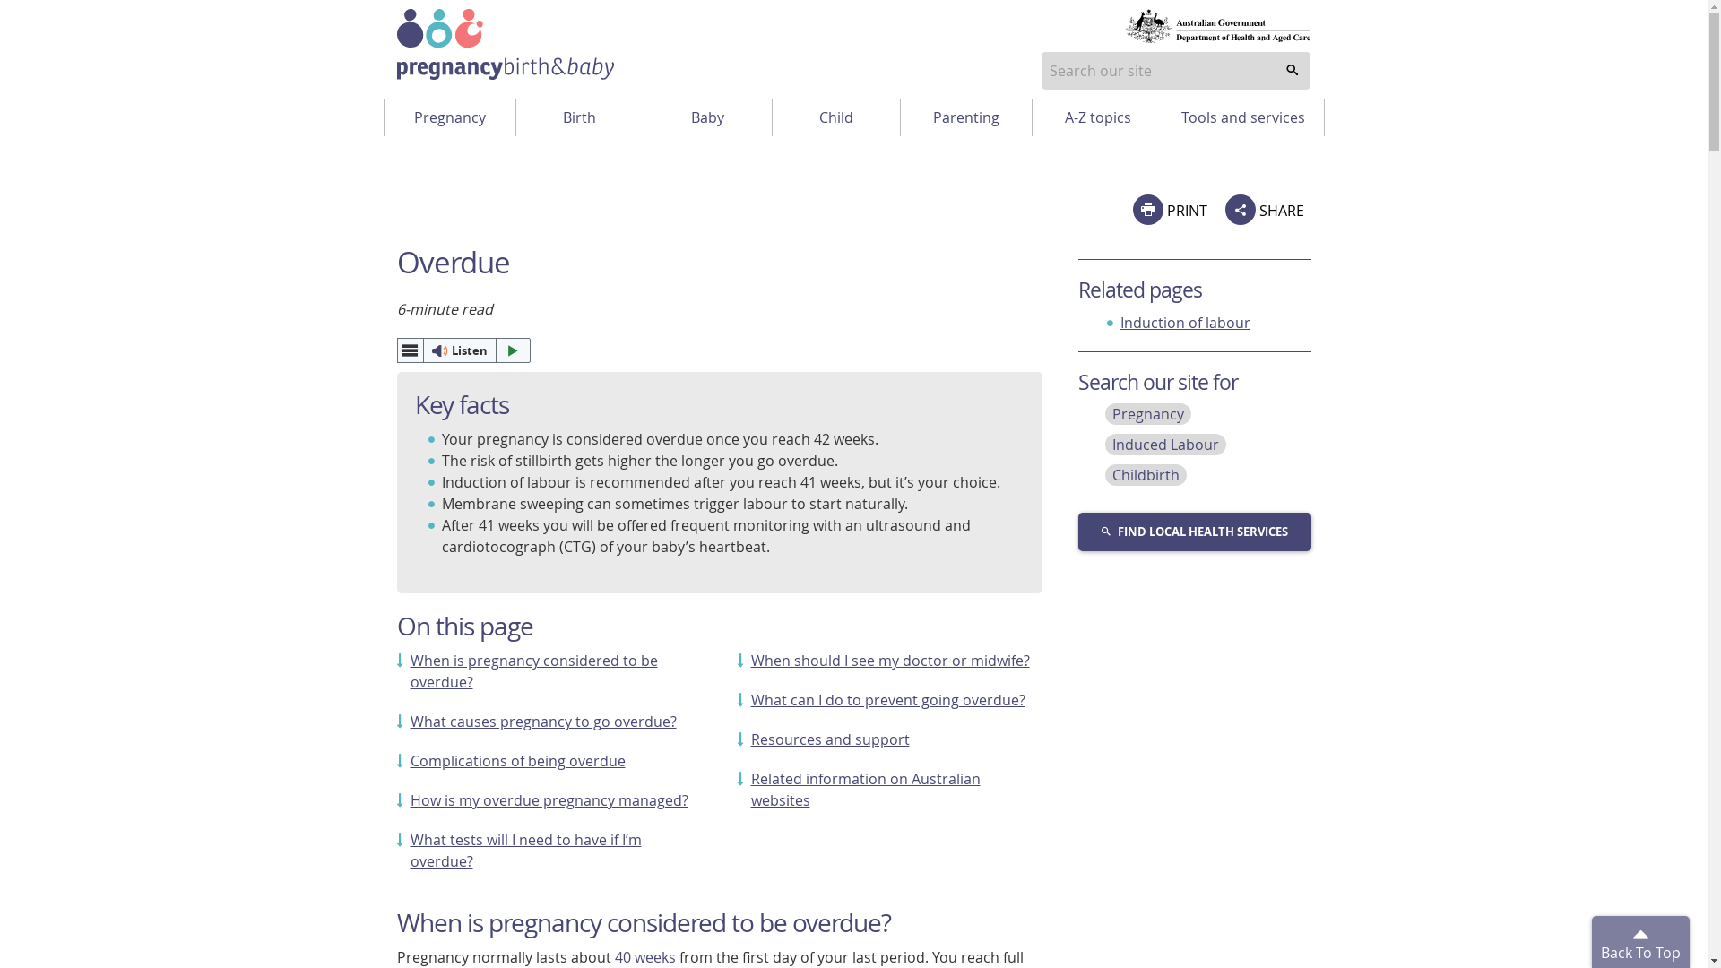 This screenshot has width=1721, height=968. Describe the element at coordinates (1185, 323) in the screenshot. I see `Induction of labour` at that location.